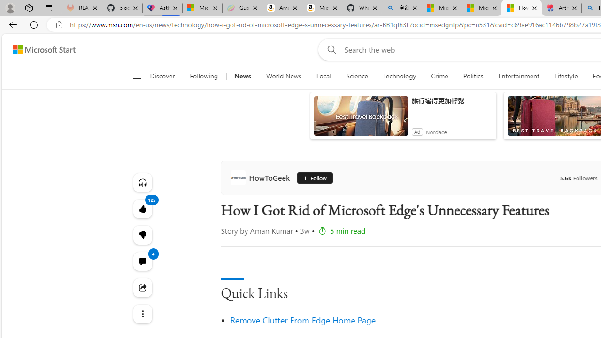  Describe the element at coordinates (162, 8) in the screenshot. I see `Asthma Inhalers: Names and Types` at that location.